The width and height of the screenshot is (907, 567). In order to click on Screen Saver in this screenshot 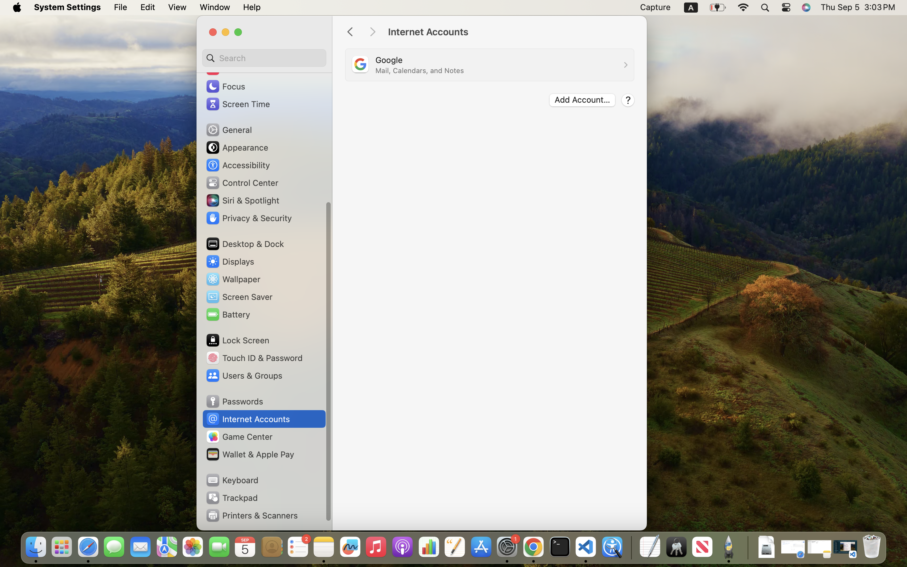, I will do `click(239, 297)`.